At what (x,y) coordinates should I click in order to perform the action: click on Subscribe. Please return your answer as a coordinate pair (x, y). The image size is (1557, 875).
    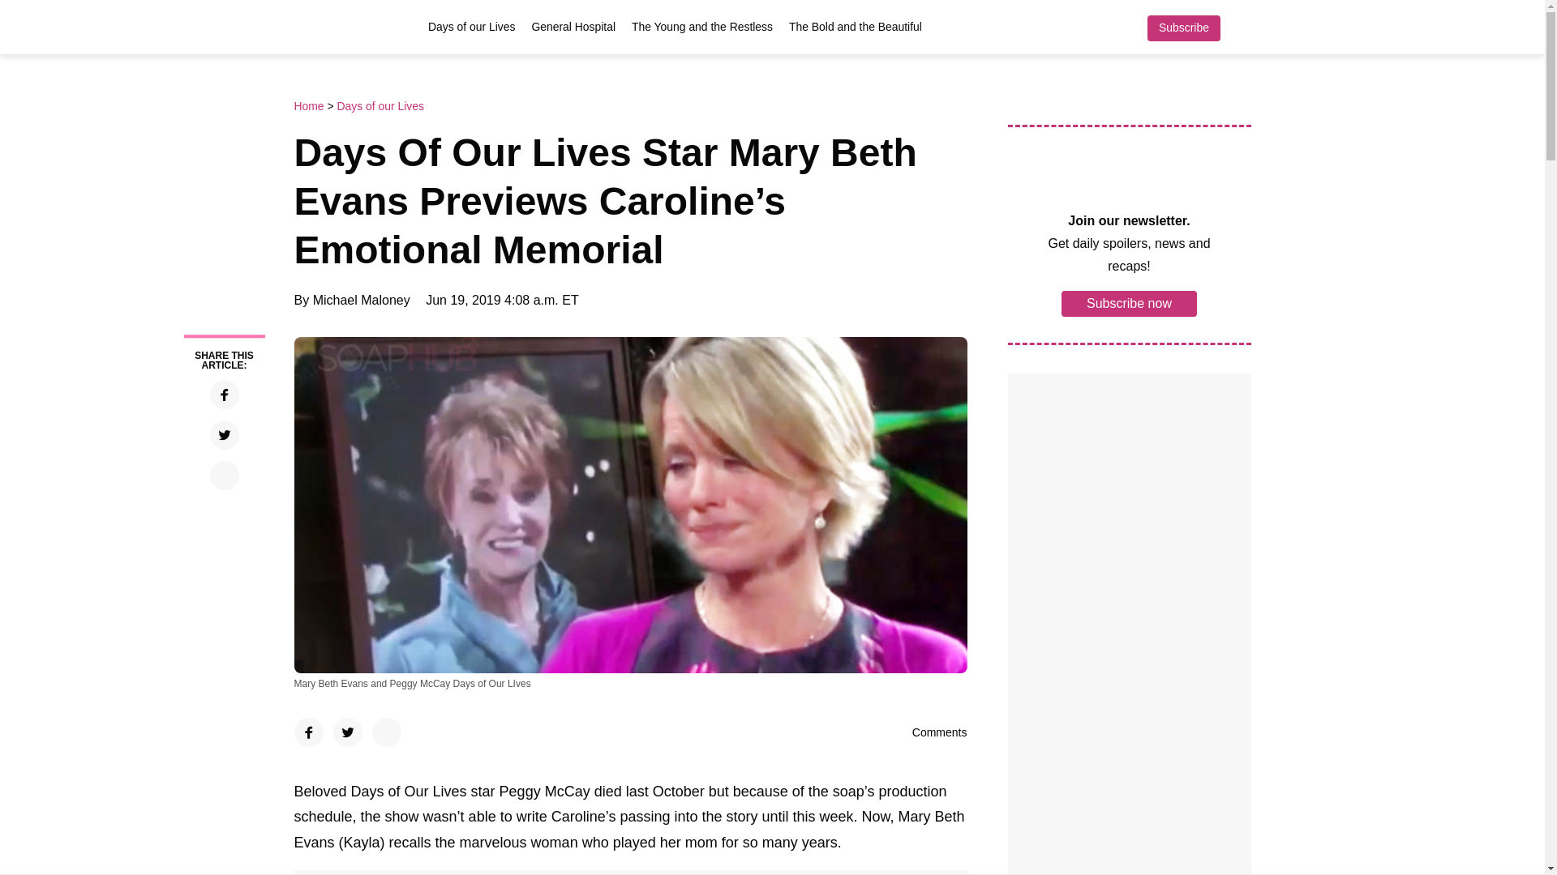
    Looking at the image, I should click on (1182, 28).